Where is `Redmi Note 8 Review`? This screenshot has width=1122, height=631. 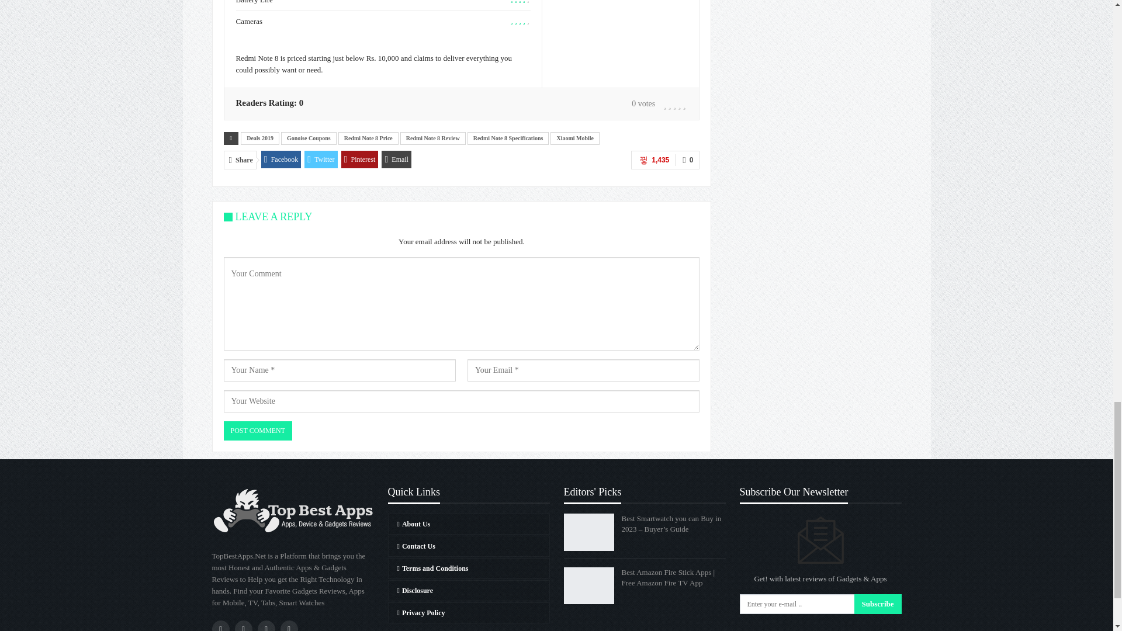 Redmi Note 8 Review is located at coordinates (432, 138).